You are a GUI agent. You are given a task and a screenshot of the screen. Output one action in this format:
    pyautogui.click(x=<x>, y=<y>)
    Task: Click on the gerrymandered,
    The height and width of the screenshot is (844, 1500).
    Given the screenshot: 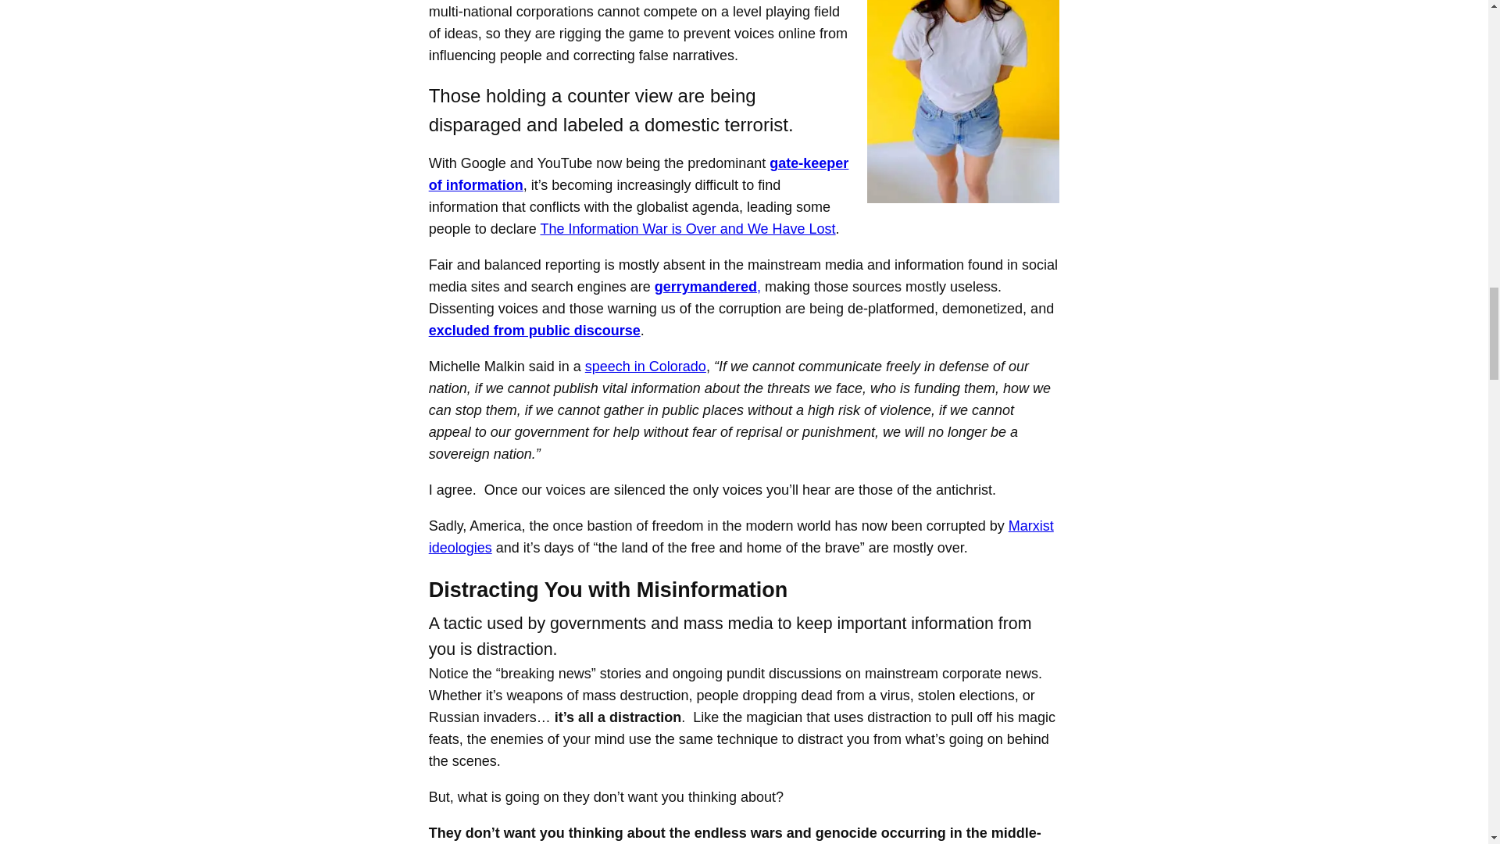 What is the action you would take?
    pyautogui.click(x=707, y=286)
    